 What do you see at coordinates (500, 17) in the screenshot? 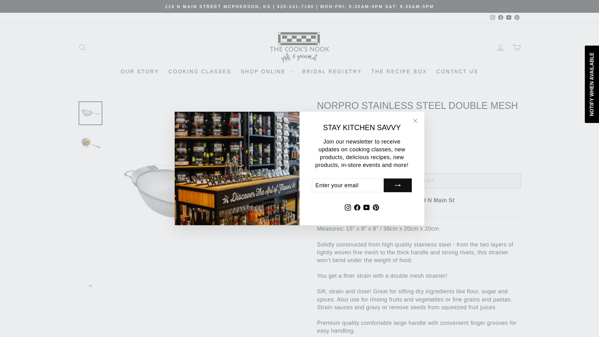
I see `The Cook's Nook on Facebook` at bounding box center [500, 17].